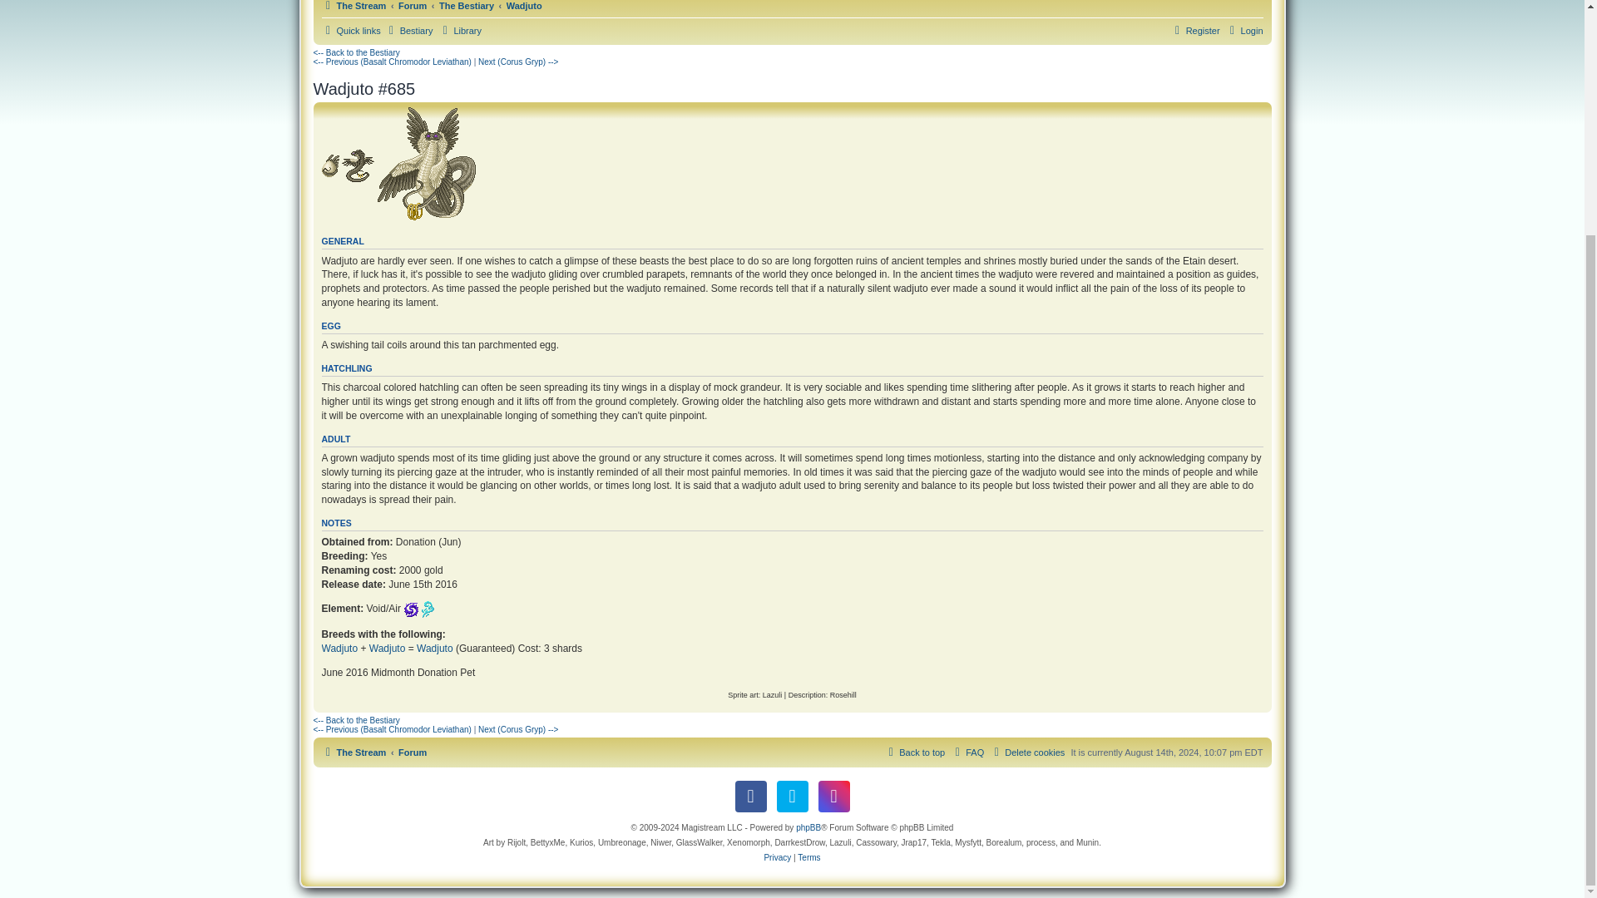 The width and height of the screenshot is (1597, 898). I want to click on Wadjuto, so click(524, 8).